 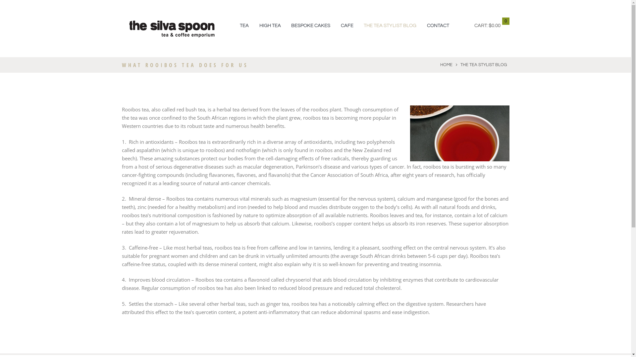 What do you see at coordinates (347, 26) in the screenshot?
I see `CAFE` at bounding box center [347, 26].